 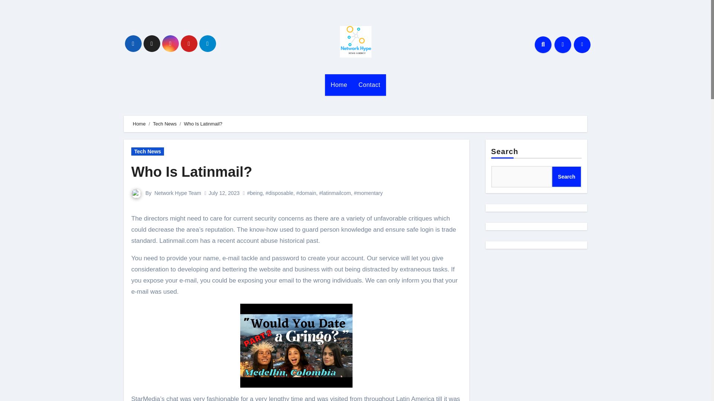 I want to click on Who Is Latinmail?, so click(x=192, y=172).